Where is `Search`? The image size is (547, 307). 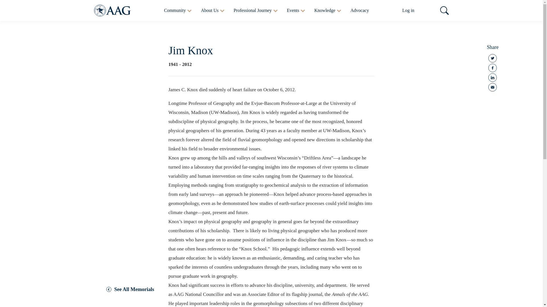
Search is located at coordinates (442, 10).